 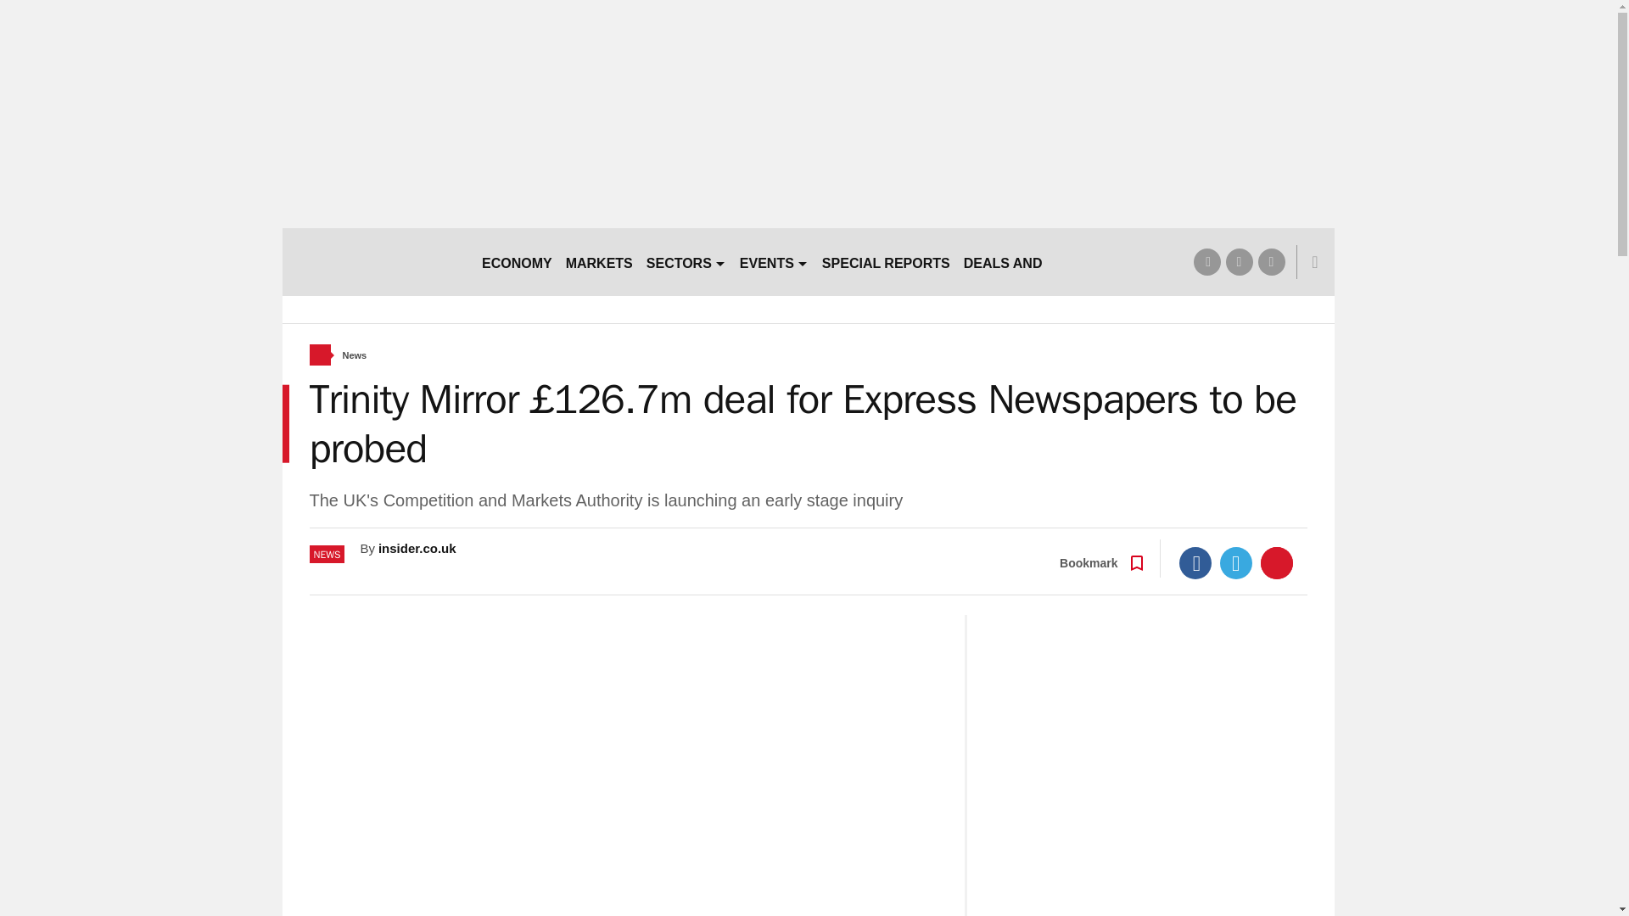 I want to click on Facebook, so click(x=1195, y=562).